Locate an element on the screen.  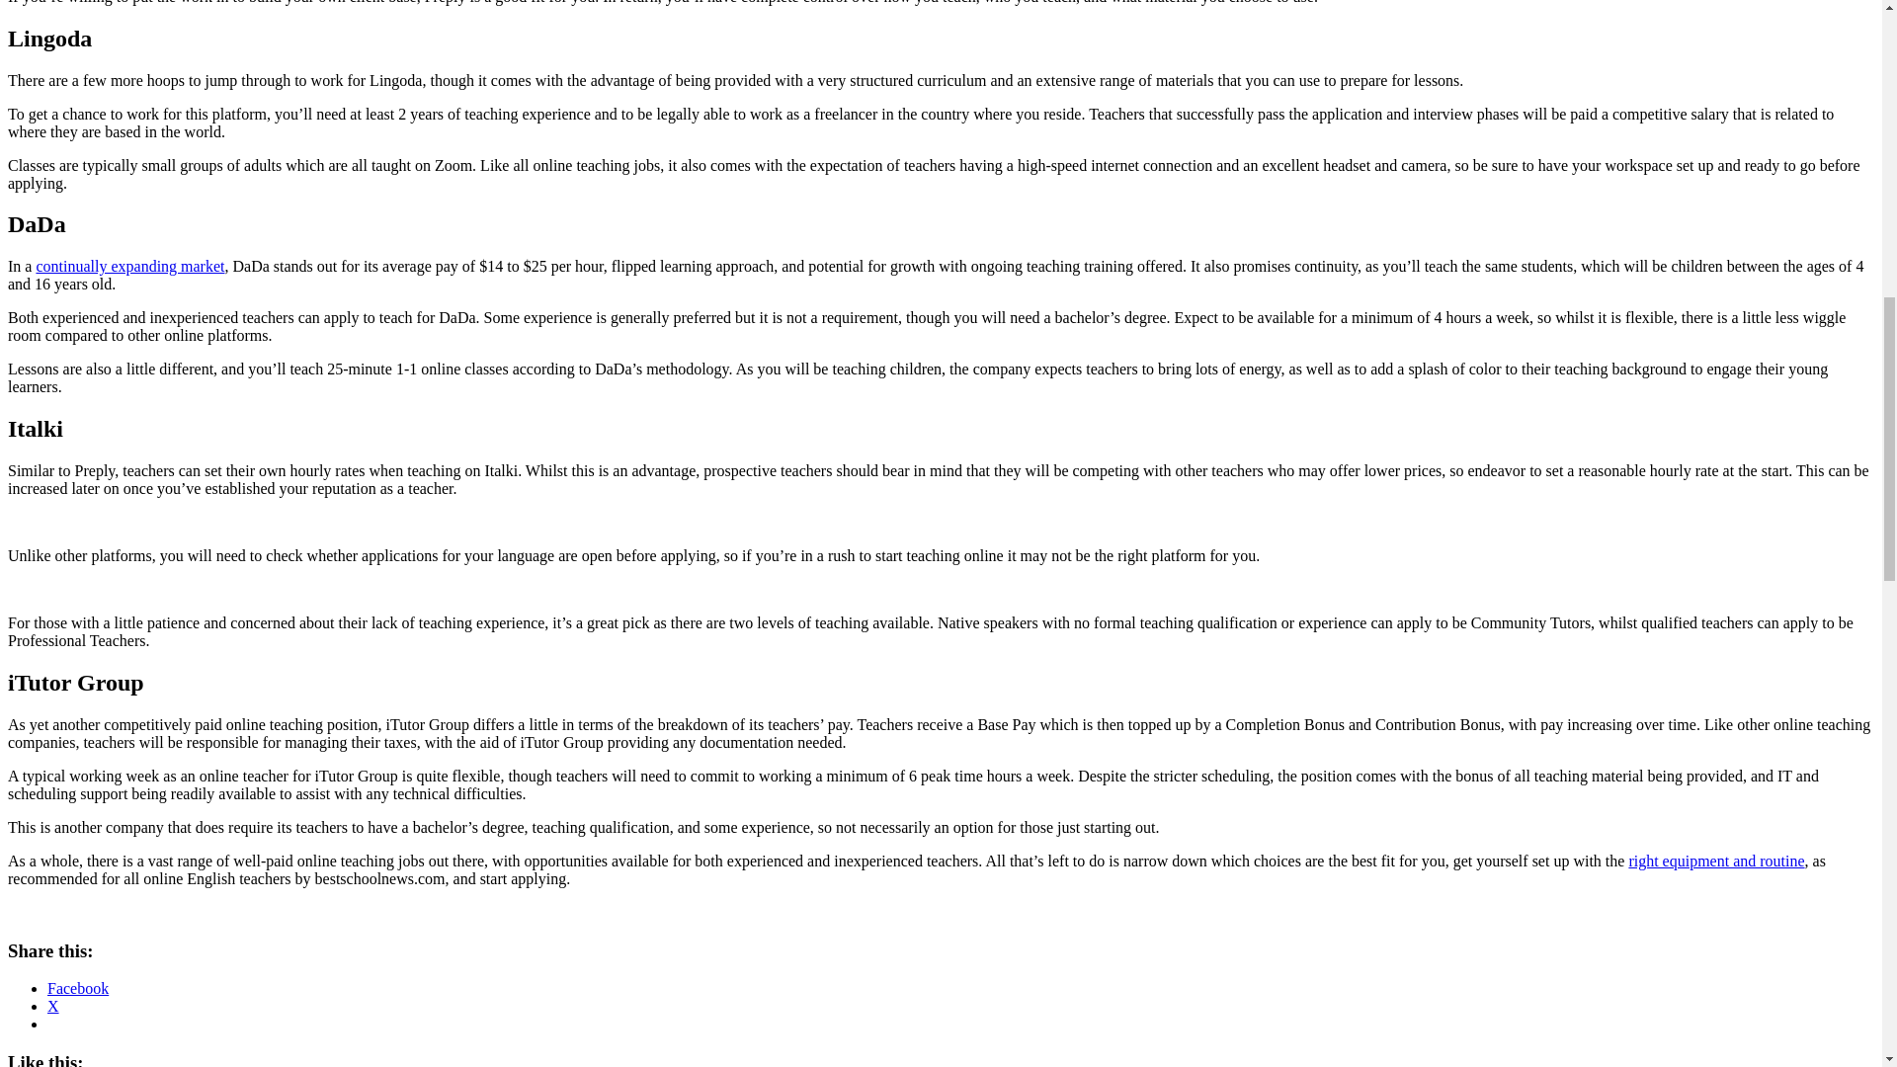
continually expanding market is located at coordinates (129, 266).